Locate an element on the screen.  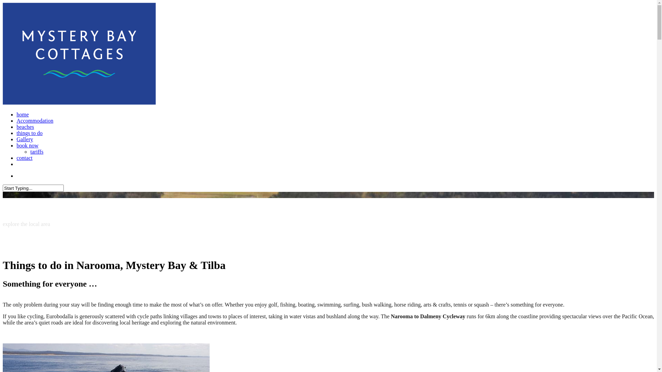
Accommodation is located at coordinates (35, 121).